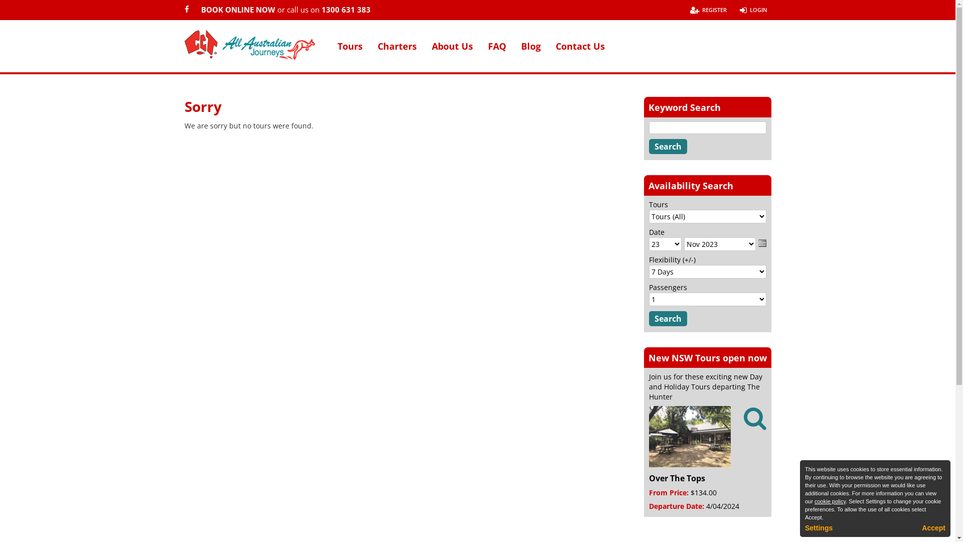 The width and height of the screenshot is (963, 542). What do you see at coordinates (497, 53) in the screenshot?
I see `FAQ` at bounding box center [497, 53].